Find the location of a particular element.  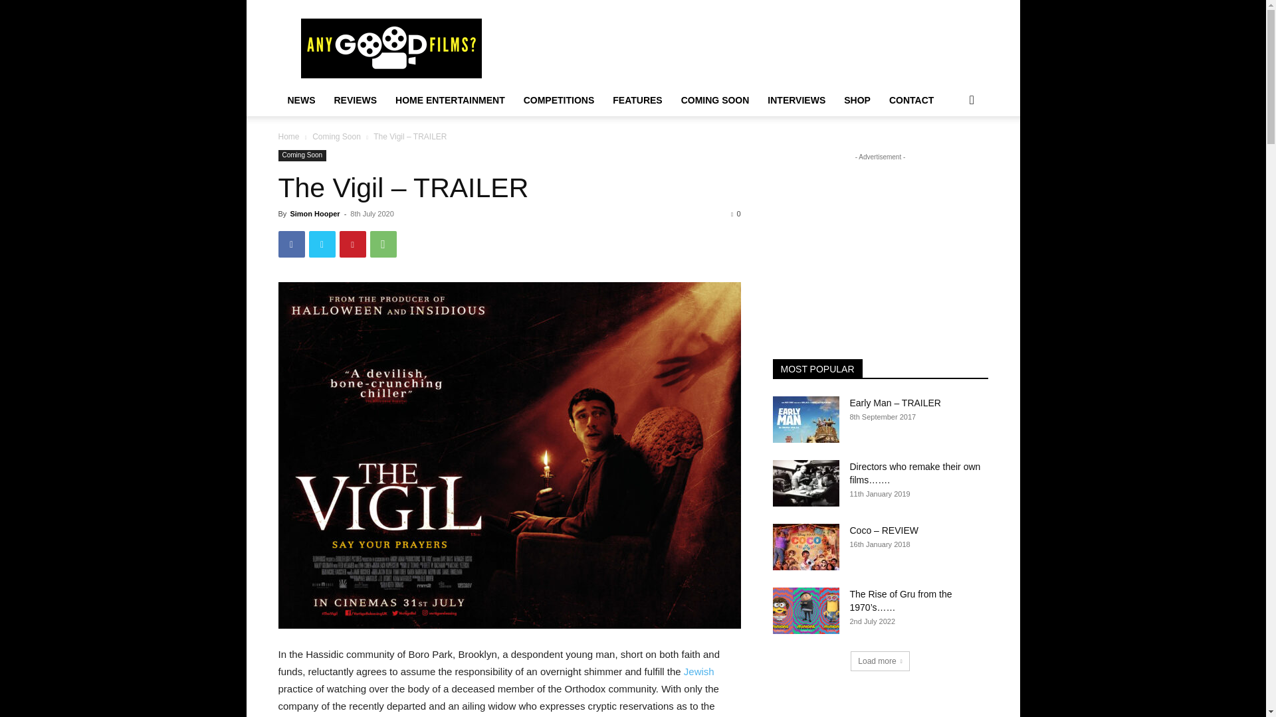

Search is located at coordinates (950, 153).